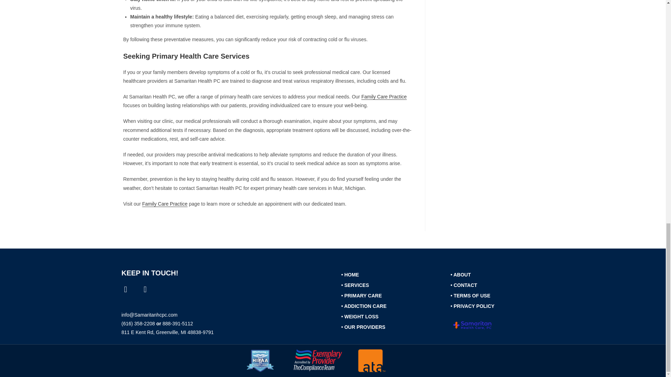 The width and height of the screenshot is (671, 377). I want to click on Family Care Practice, so click(384, 96).